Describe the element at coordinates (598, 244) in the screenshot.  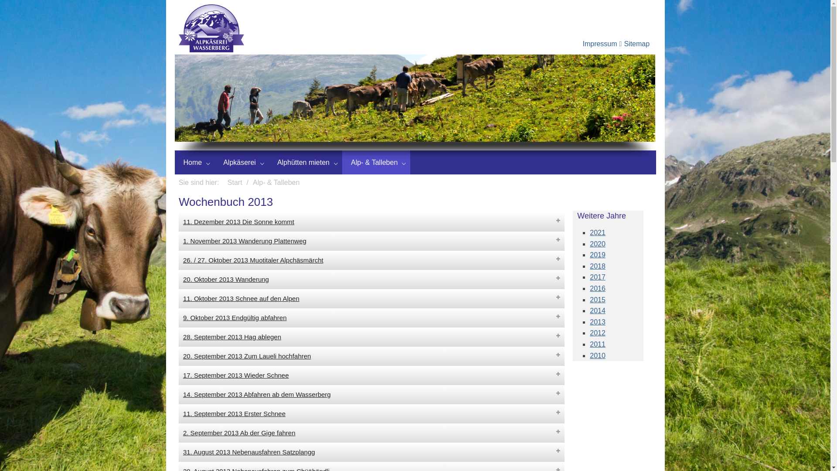
I see `2020` at that location.